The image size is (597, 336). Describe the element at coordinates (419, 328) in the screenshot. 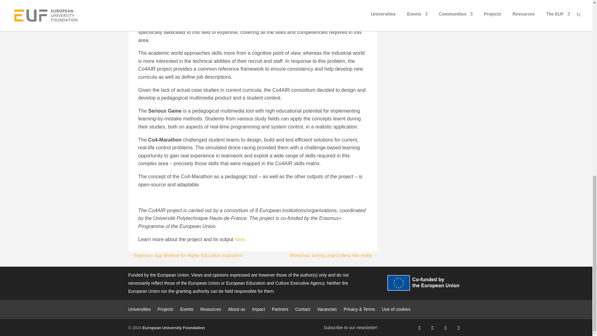

I see `Follow on Facebook` at that location.